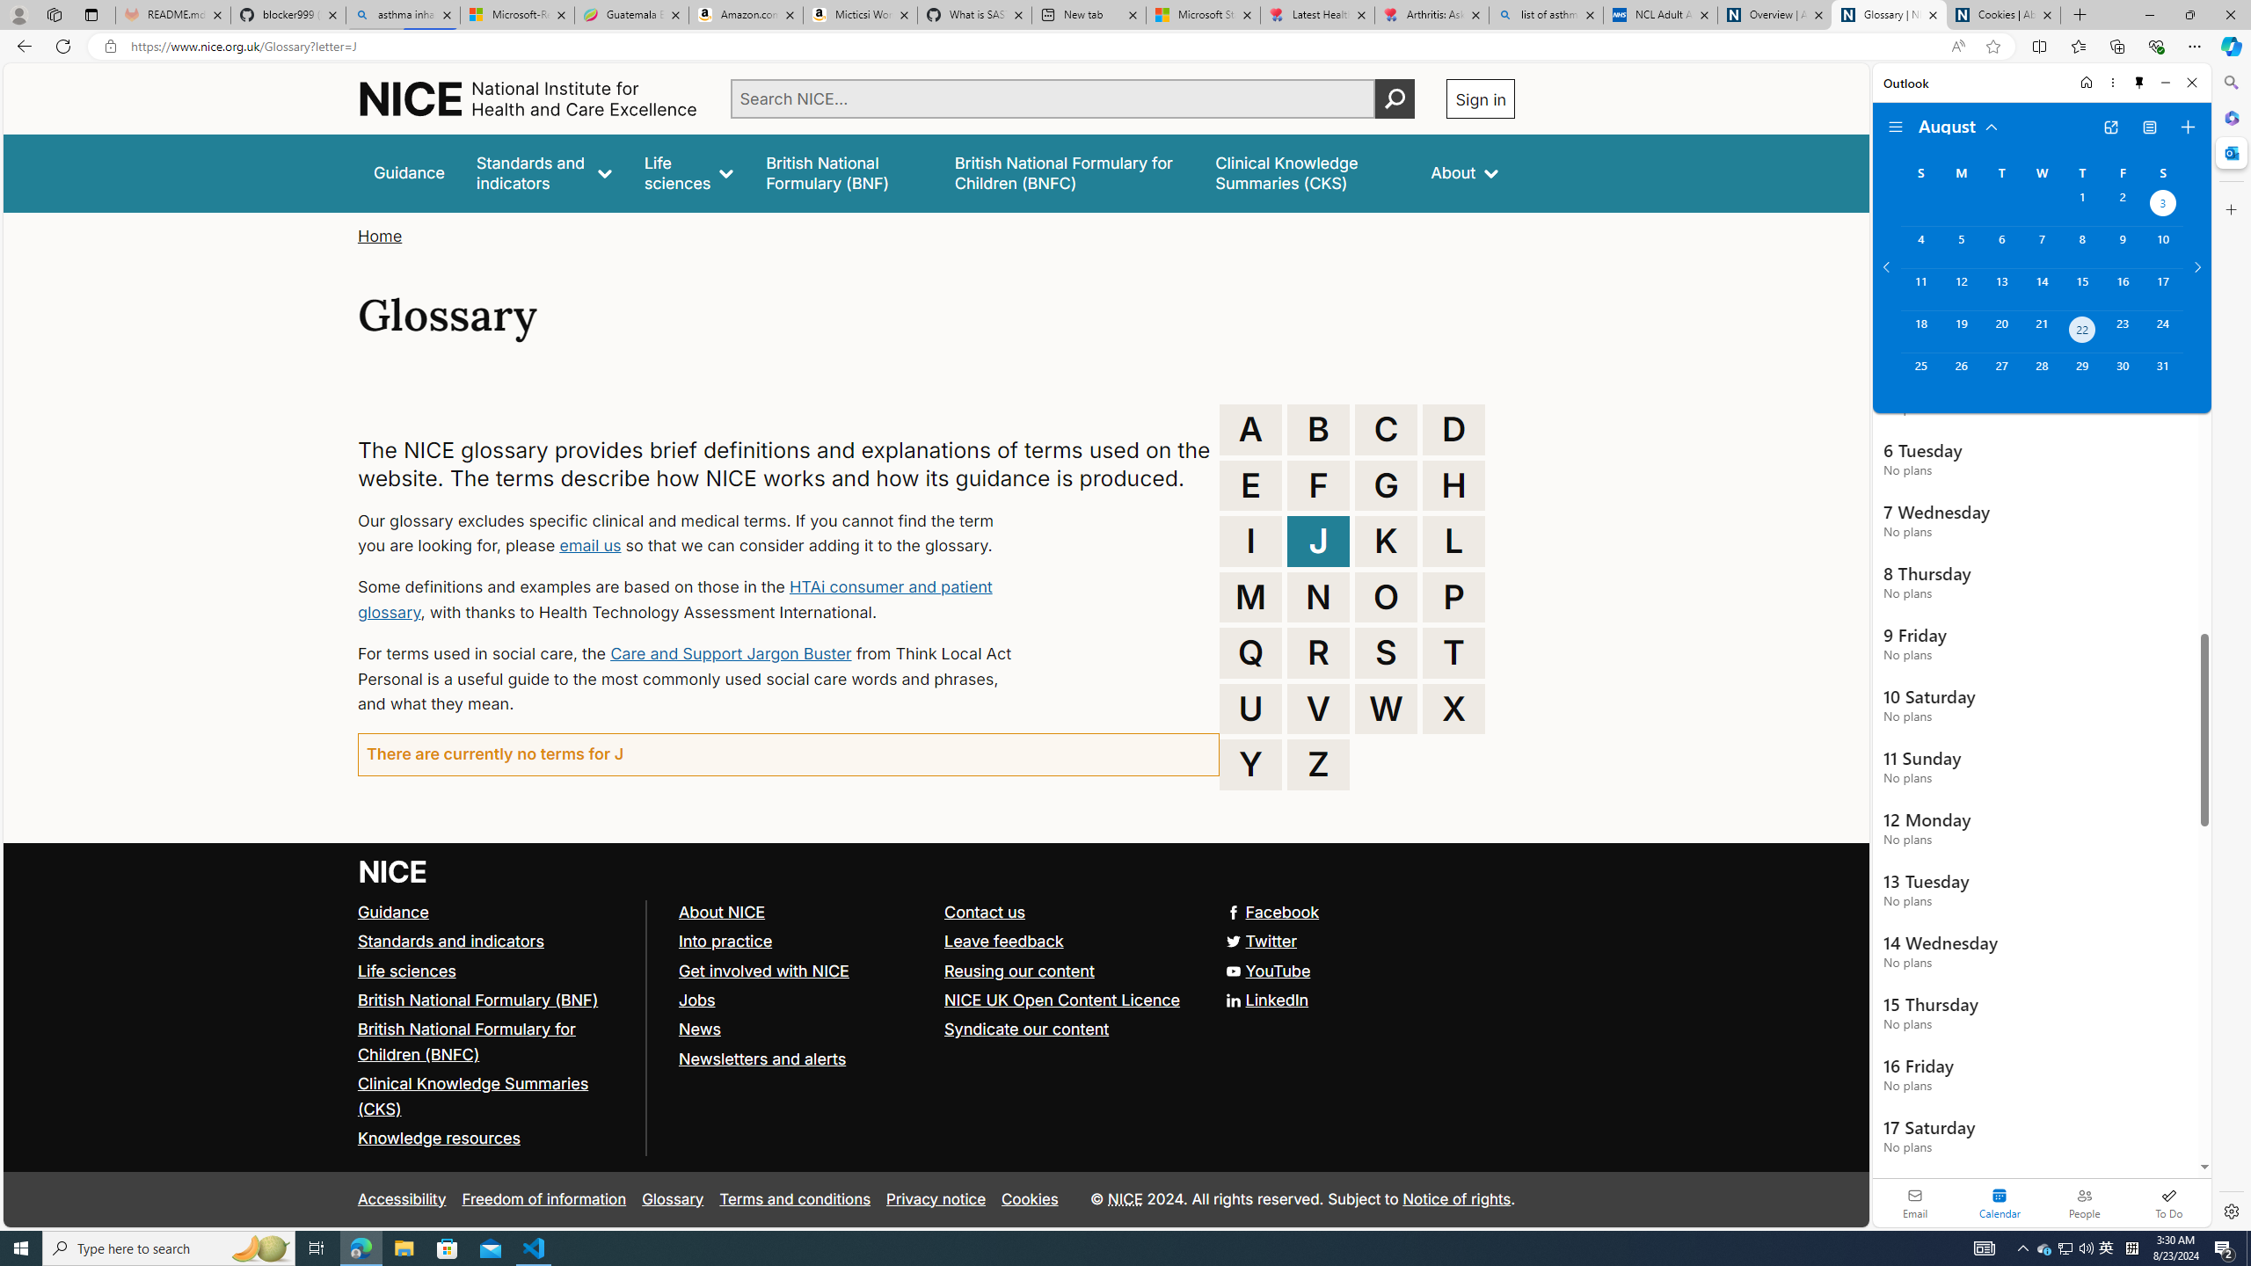 This screenshot has width=2251, height=1266. Describe the element at coordinates (802, 942) in the screenshot. I see `Into practice` at that location.